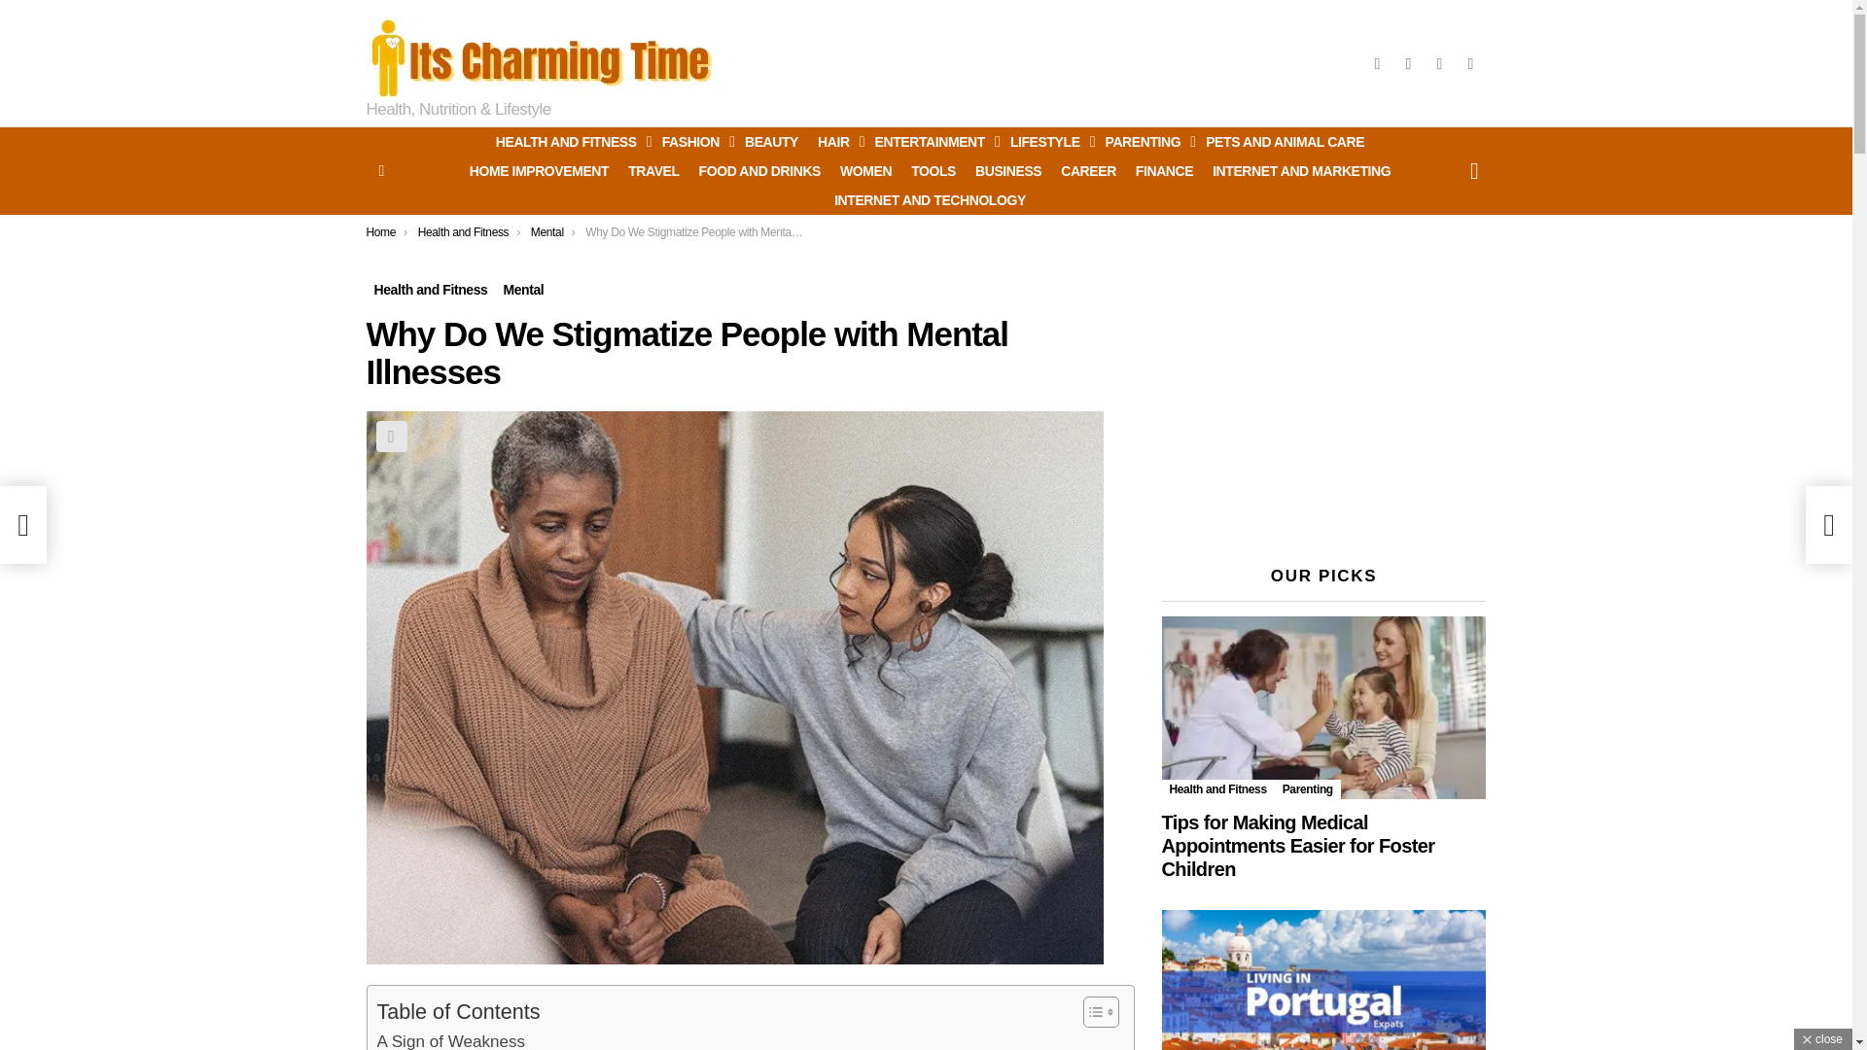 This screenshot has height=1050, width=1867. What do you see at coordinates (568, 141) in the screenshot?
I see `HEALTH AND FITNESS` at bounding box center [568, 141].